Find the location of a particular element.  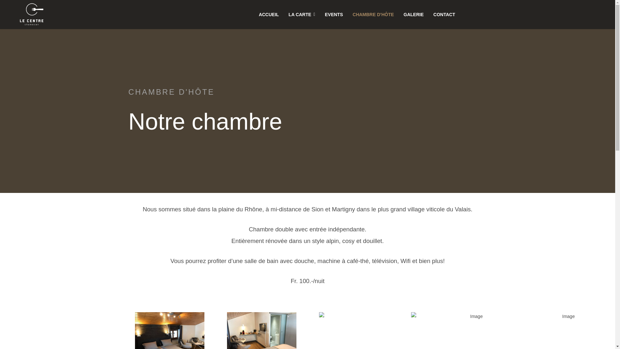

LA CARTE is located at coordinates (302, 15).